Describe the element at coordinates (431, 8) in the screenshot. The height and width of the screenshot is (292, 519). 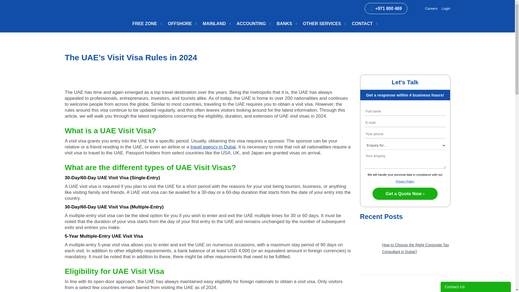
I see `Blog` at that location.